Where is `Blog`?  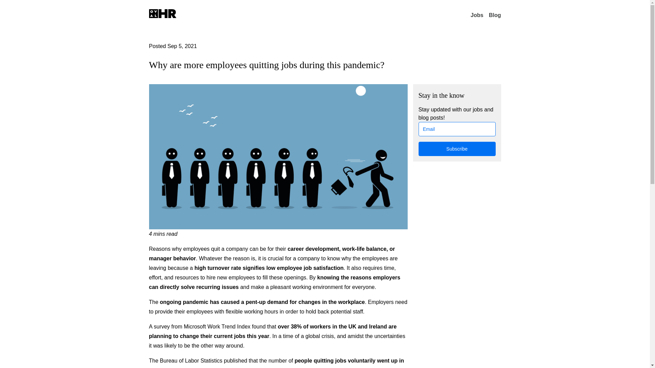
Blog is located at coordinates (495, 15).